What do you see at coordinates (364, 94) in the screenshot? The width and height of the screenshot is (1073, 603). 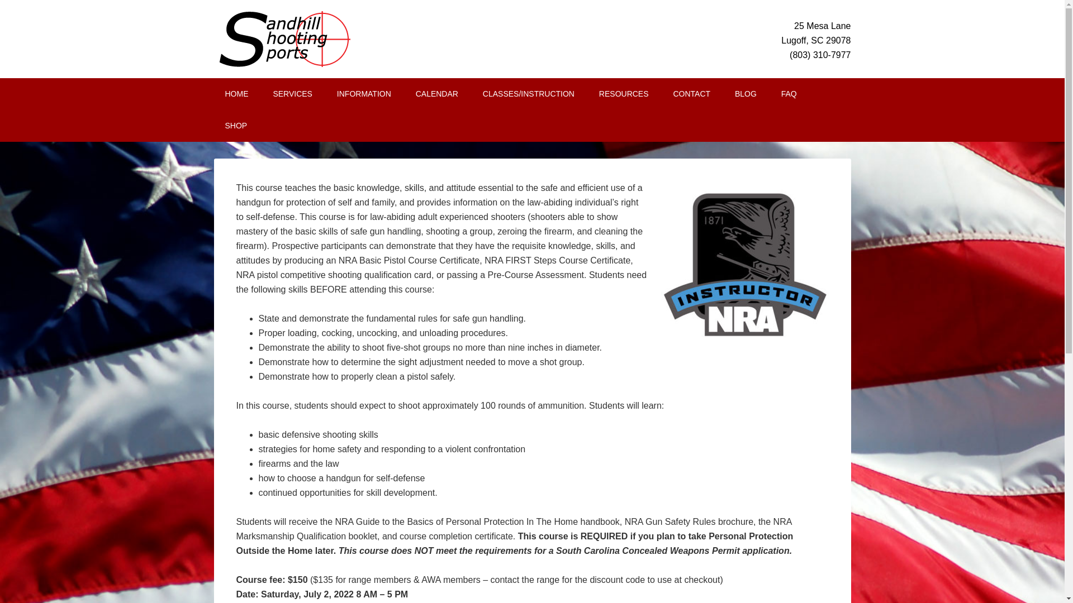 I see `INFORMATION` at bounding box center [364, 94].